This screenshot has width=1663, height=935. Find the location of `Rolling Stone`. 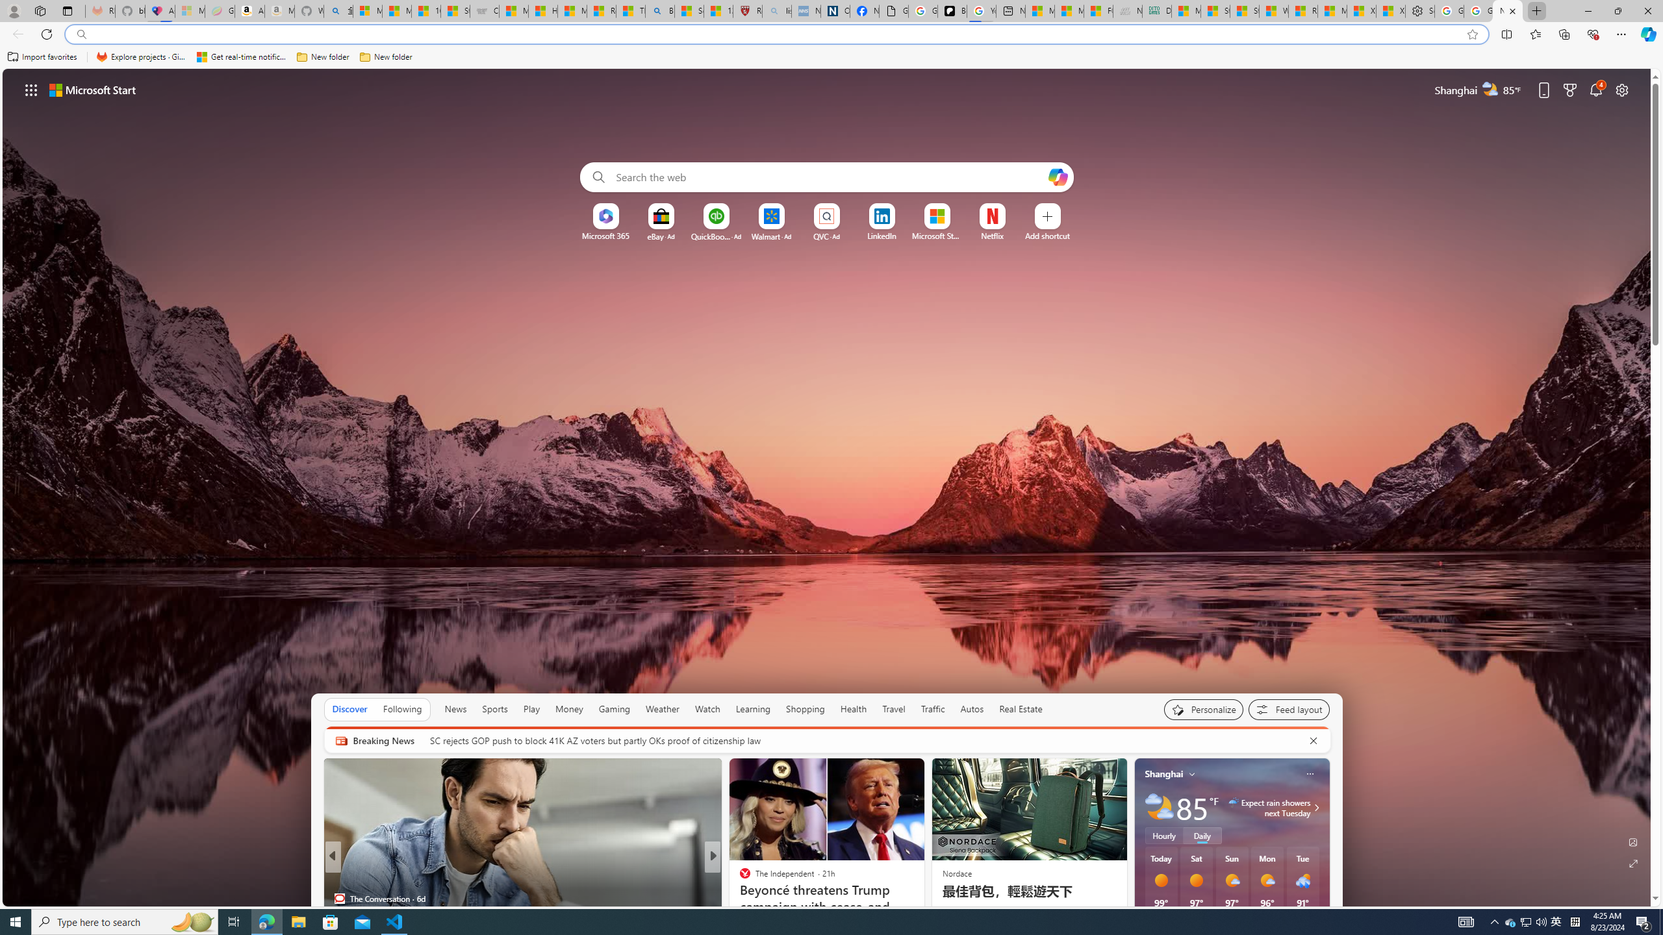

Rolling Stone is located at coordinates (739, 877).